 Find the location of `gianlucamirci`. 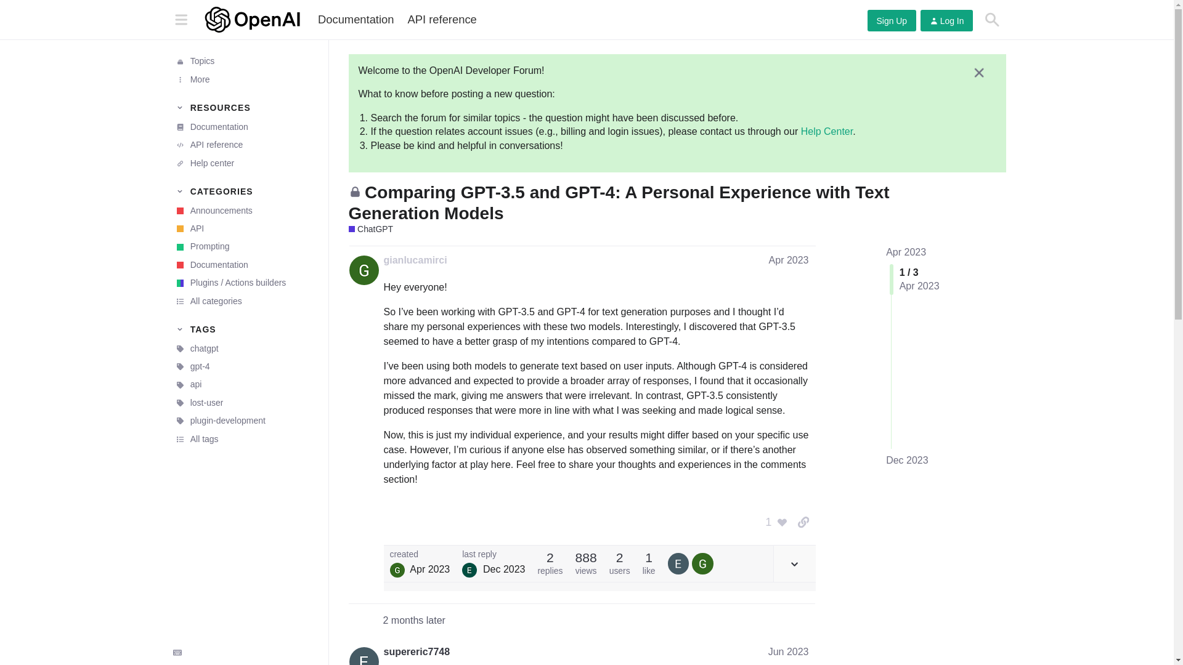

gianlucamirci is located at coordinates (415, 260).